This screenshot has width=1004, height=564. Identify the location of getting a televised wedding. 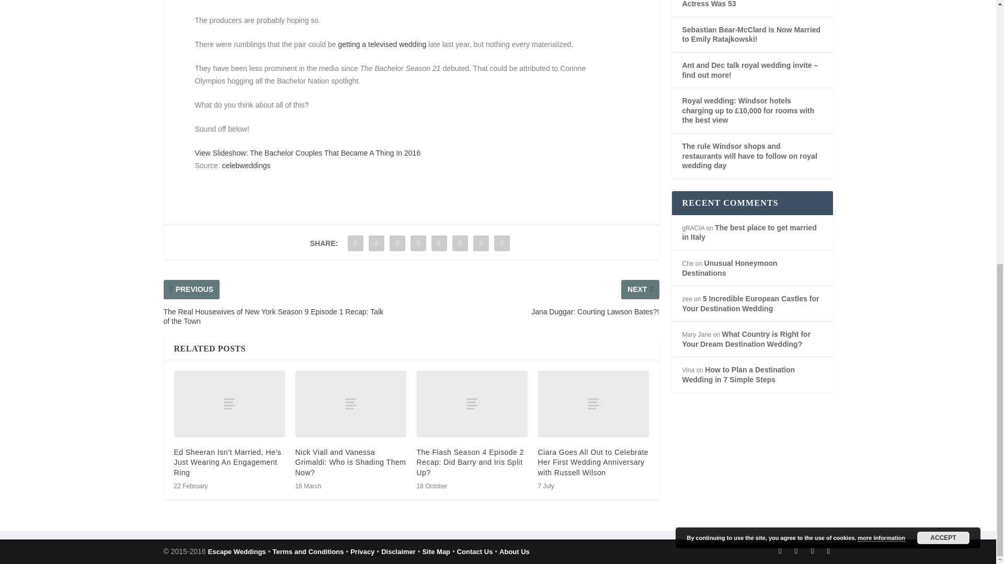
(382, 44).